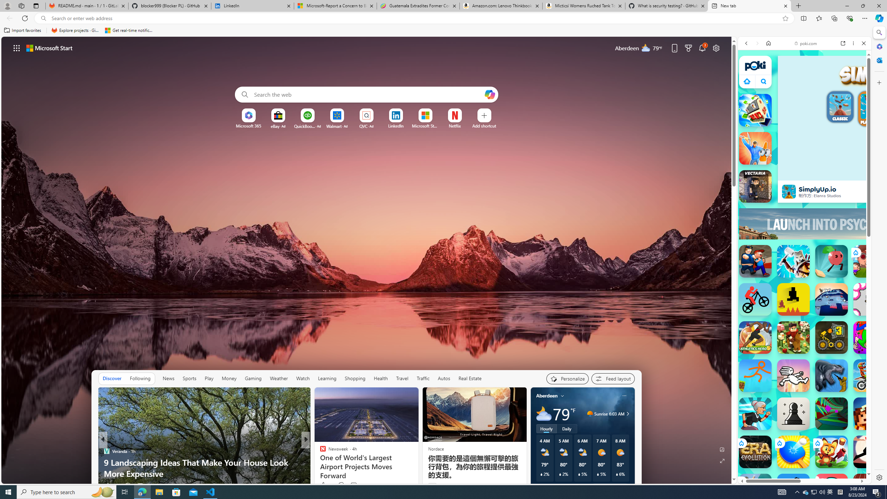 Image resolution: width=887 pixels, height=499 pixels. I want to click on PLAYGROUND, so click(873, 110).